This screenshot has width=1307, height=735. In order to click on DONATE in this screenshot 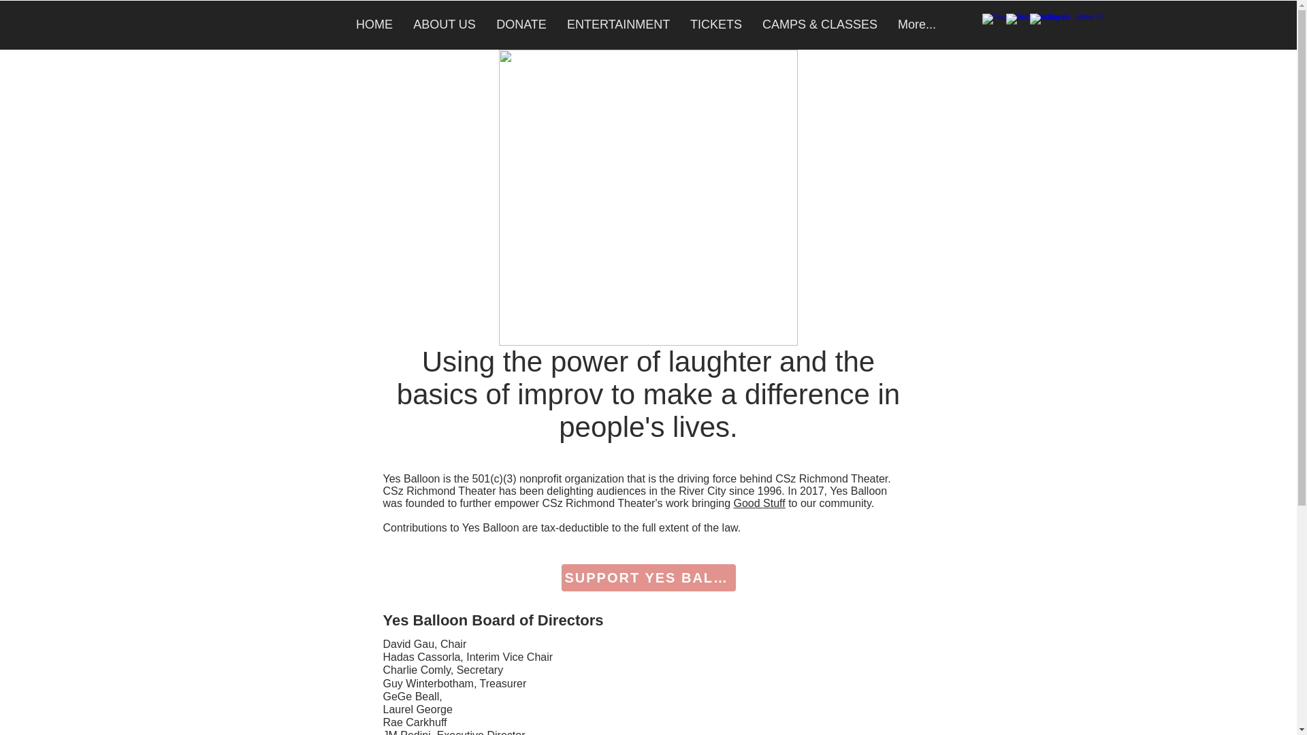, I will do `click(521, 24)`.